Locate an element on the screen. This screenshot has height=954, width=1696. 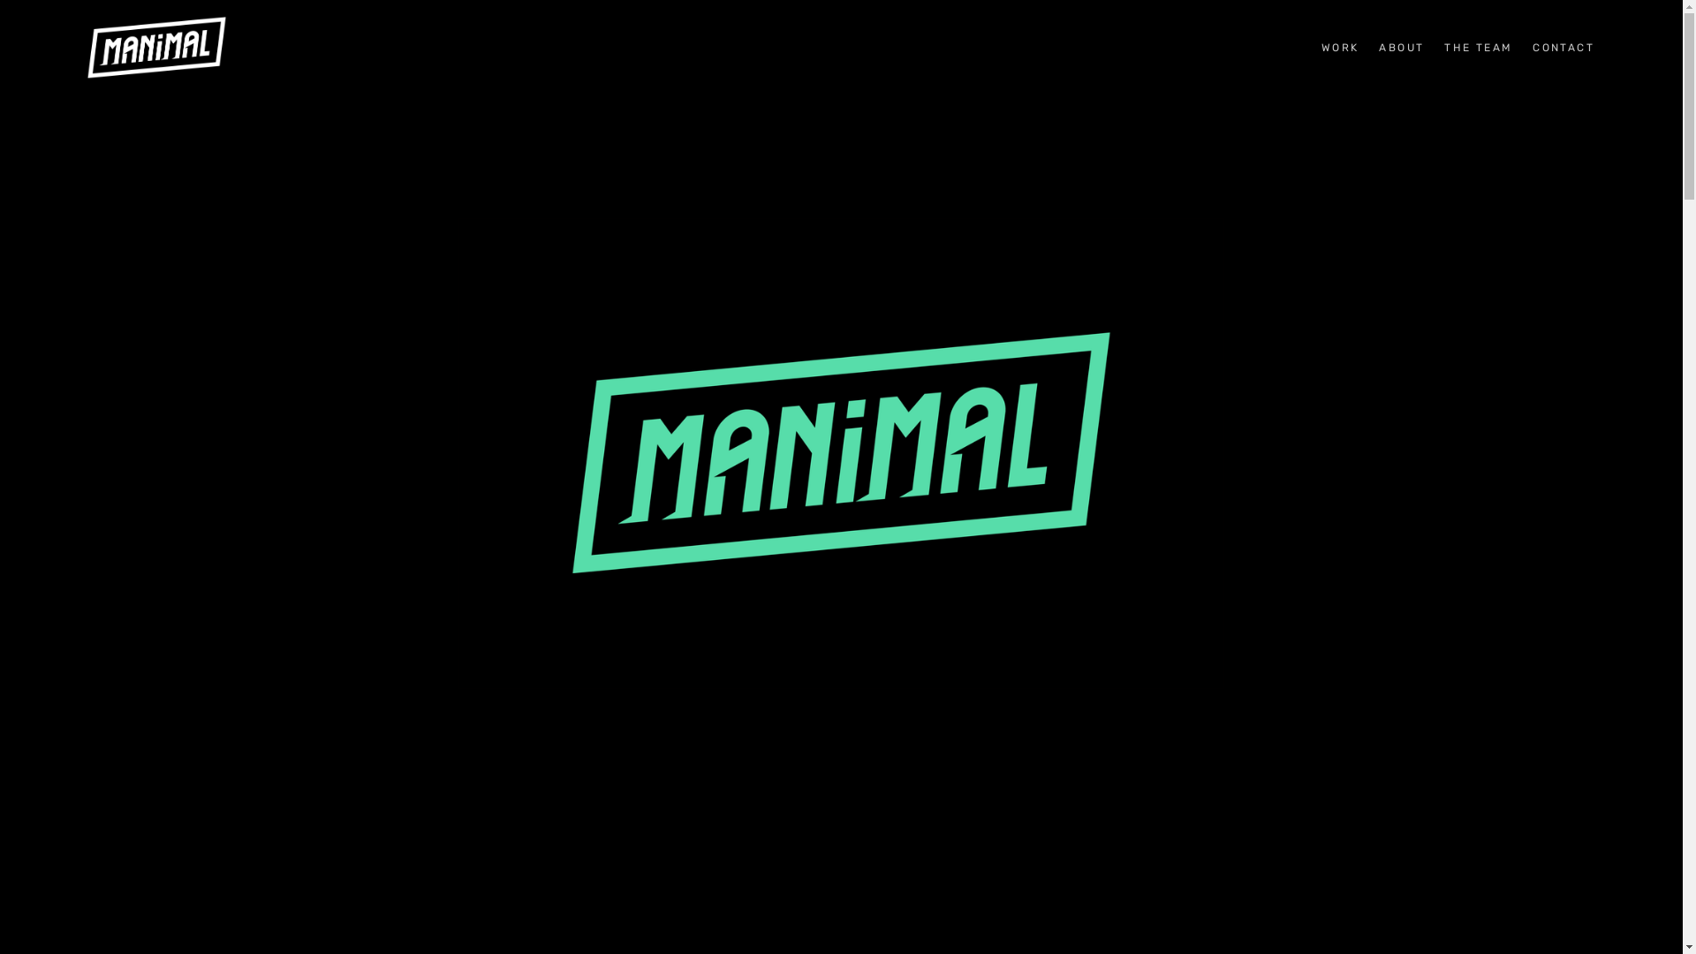
CONTACT is located at coordinates (1563, 48).